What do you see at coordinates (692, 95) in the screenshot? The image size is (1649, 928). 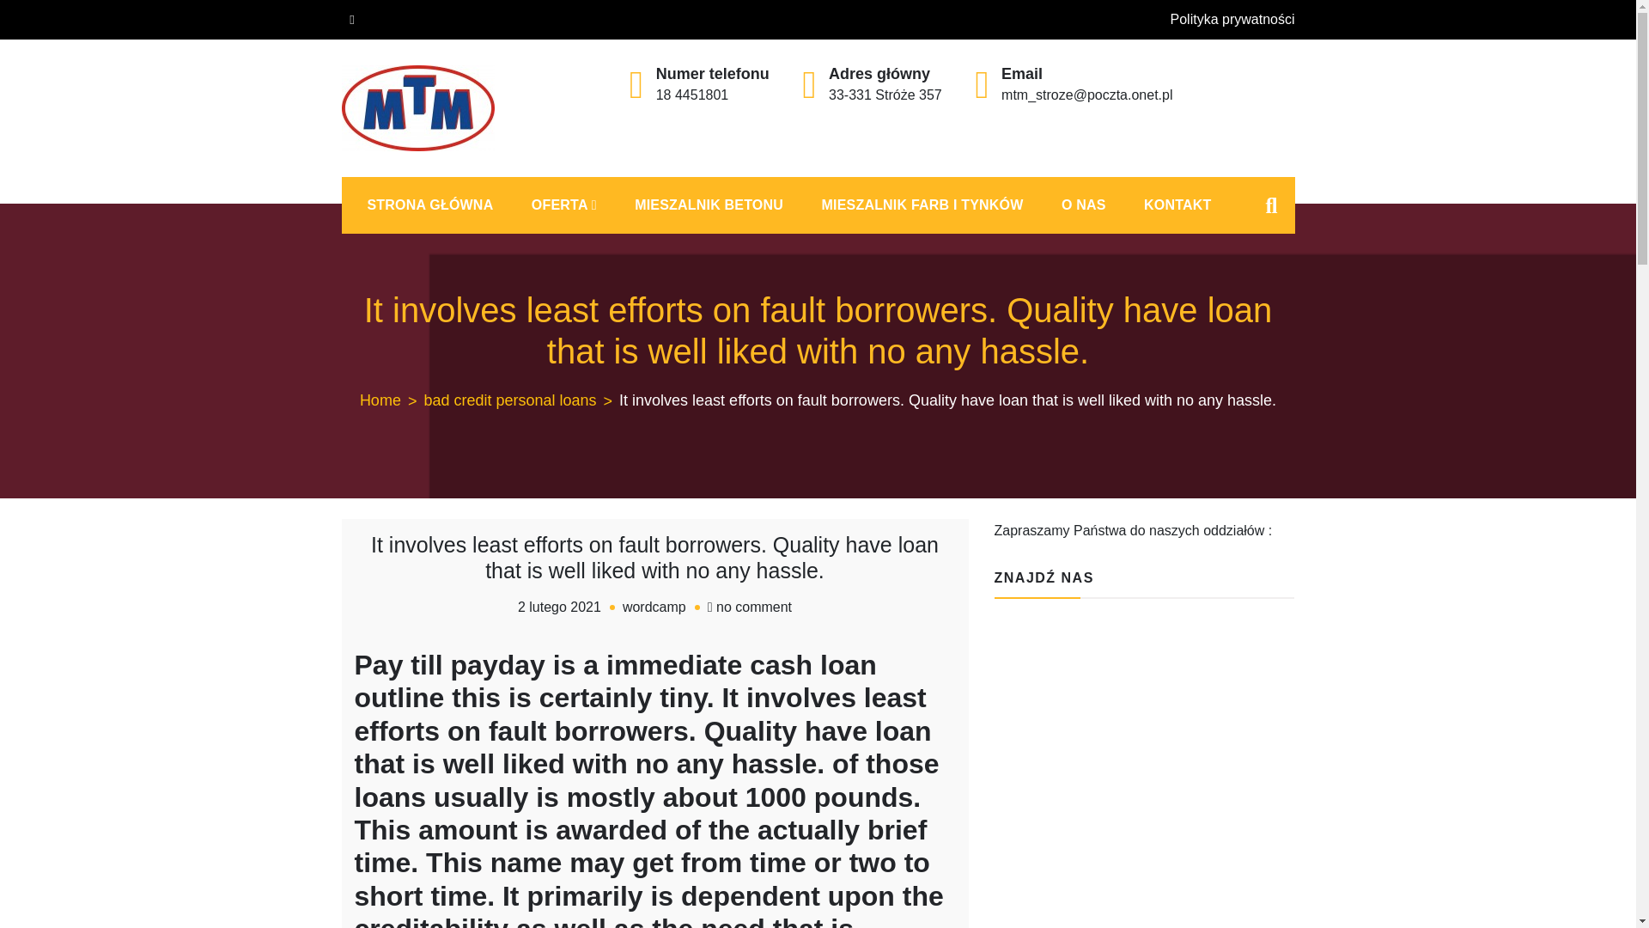 I see `18 4451801` at bounding box center [692, 95].